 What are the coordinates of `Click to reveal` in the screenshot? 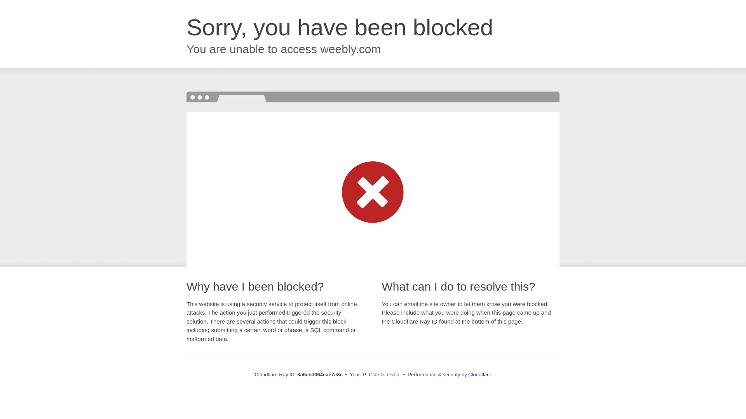 It's located at (385, 375).